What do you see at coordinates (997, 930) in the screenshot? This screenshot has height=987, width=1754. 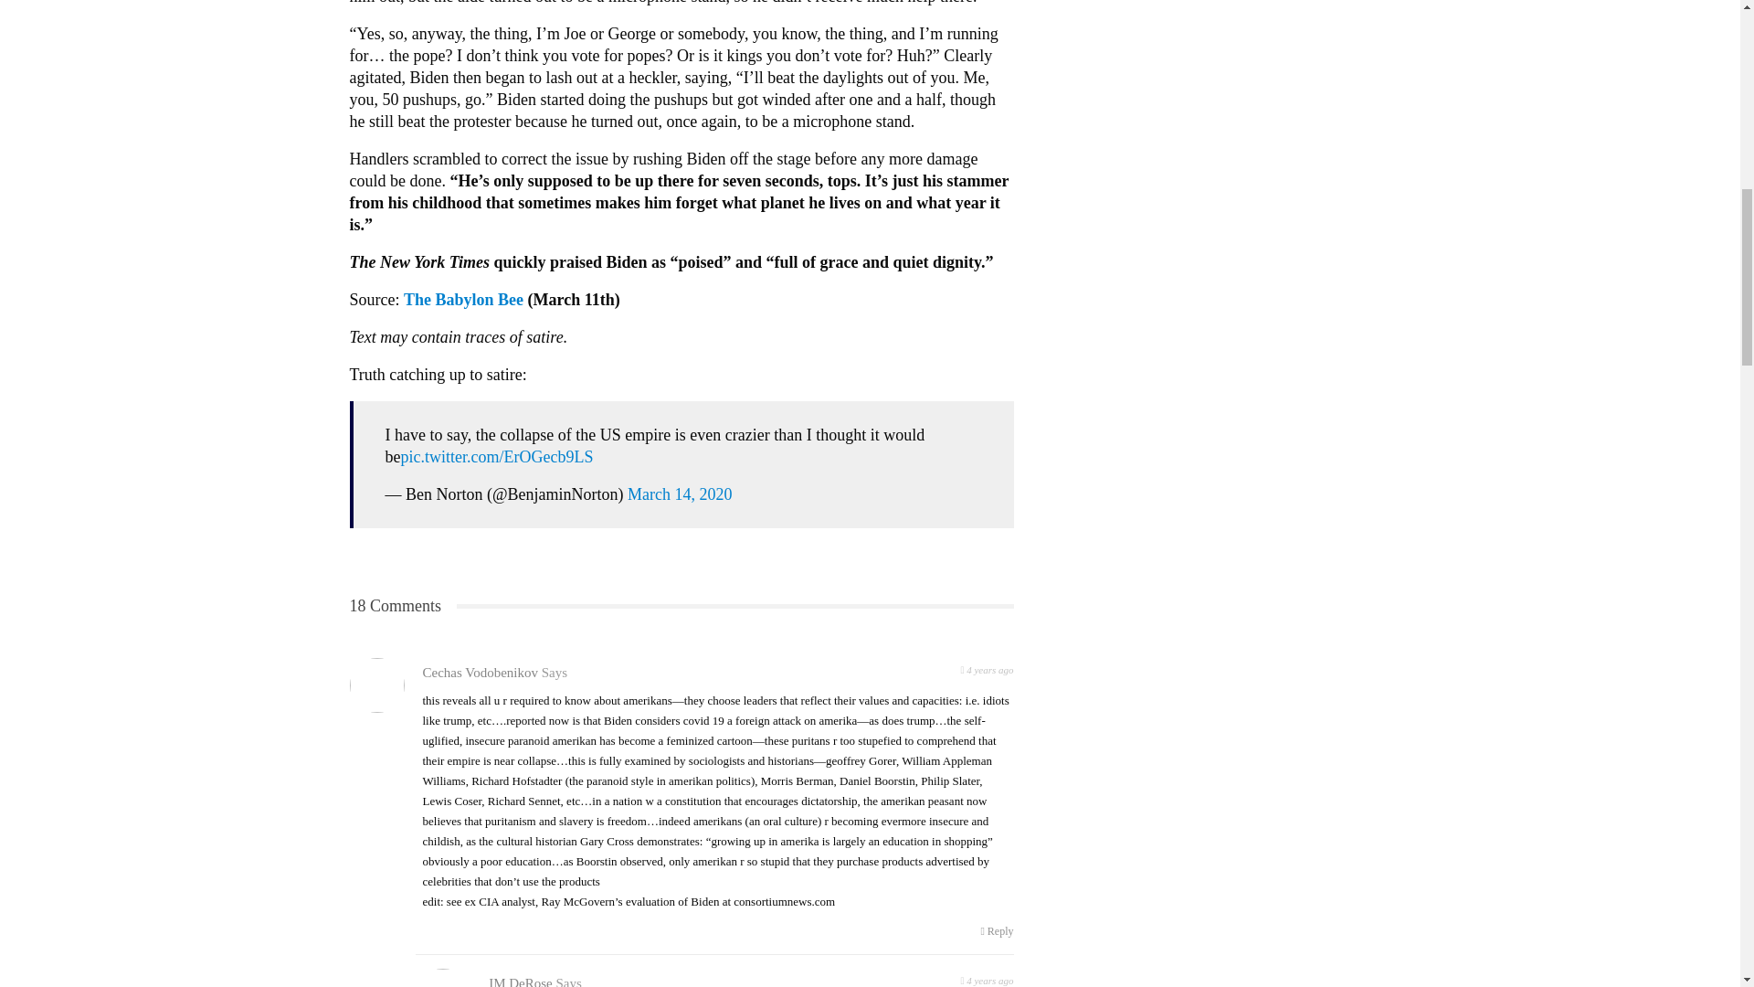 I see `Reply` at bounding box center [997, 930].